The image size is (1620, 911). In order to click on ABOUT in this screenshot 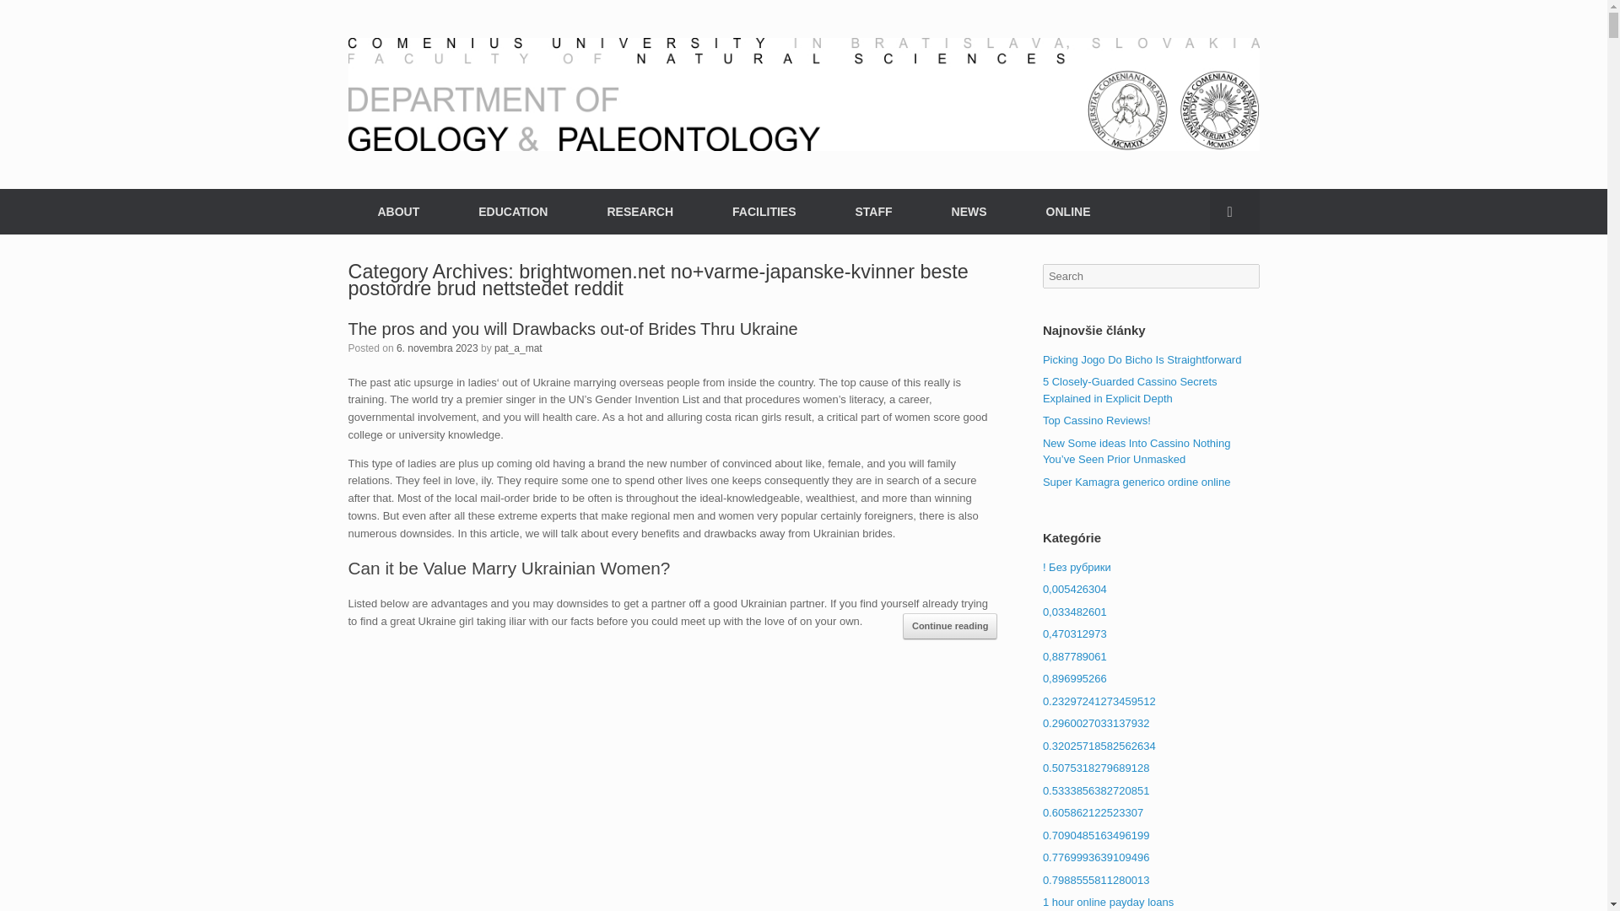, I will do `click(398, 211)`.